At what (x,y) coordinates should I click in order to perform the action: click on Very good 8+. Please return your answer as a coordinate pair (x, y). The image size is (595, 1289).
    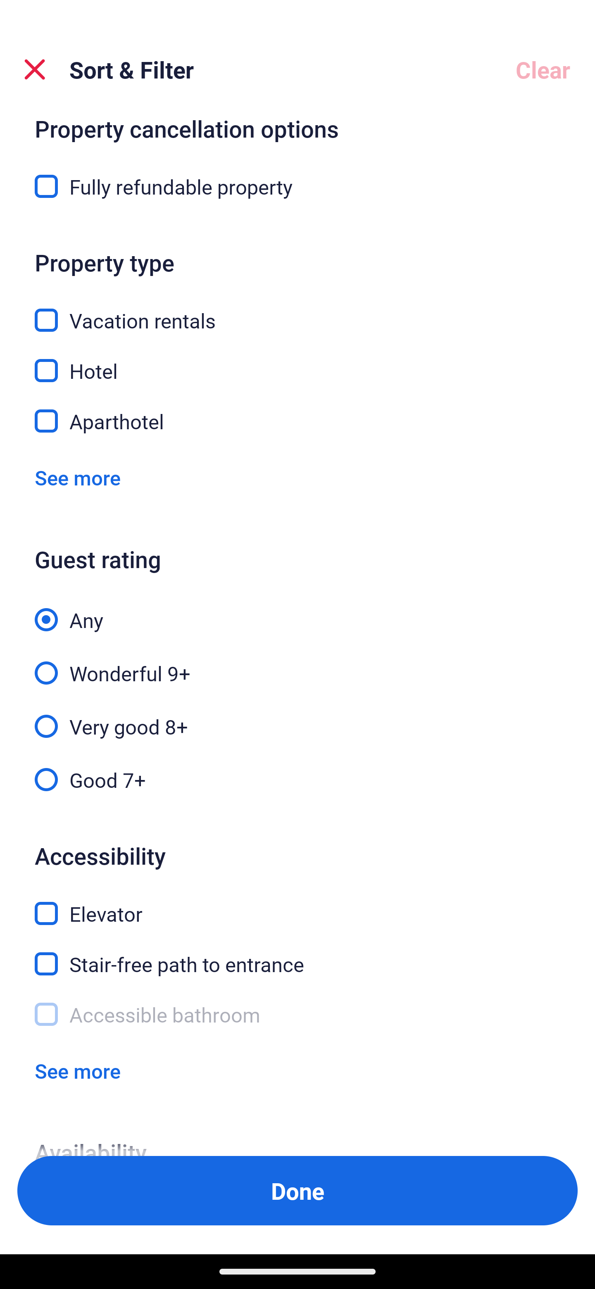
    Looking at the image, I should click on (297, 717).